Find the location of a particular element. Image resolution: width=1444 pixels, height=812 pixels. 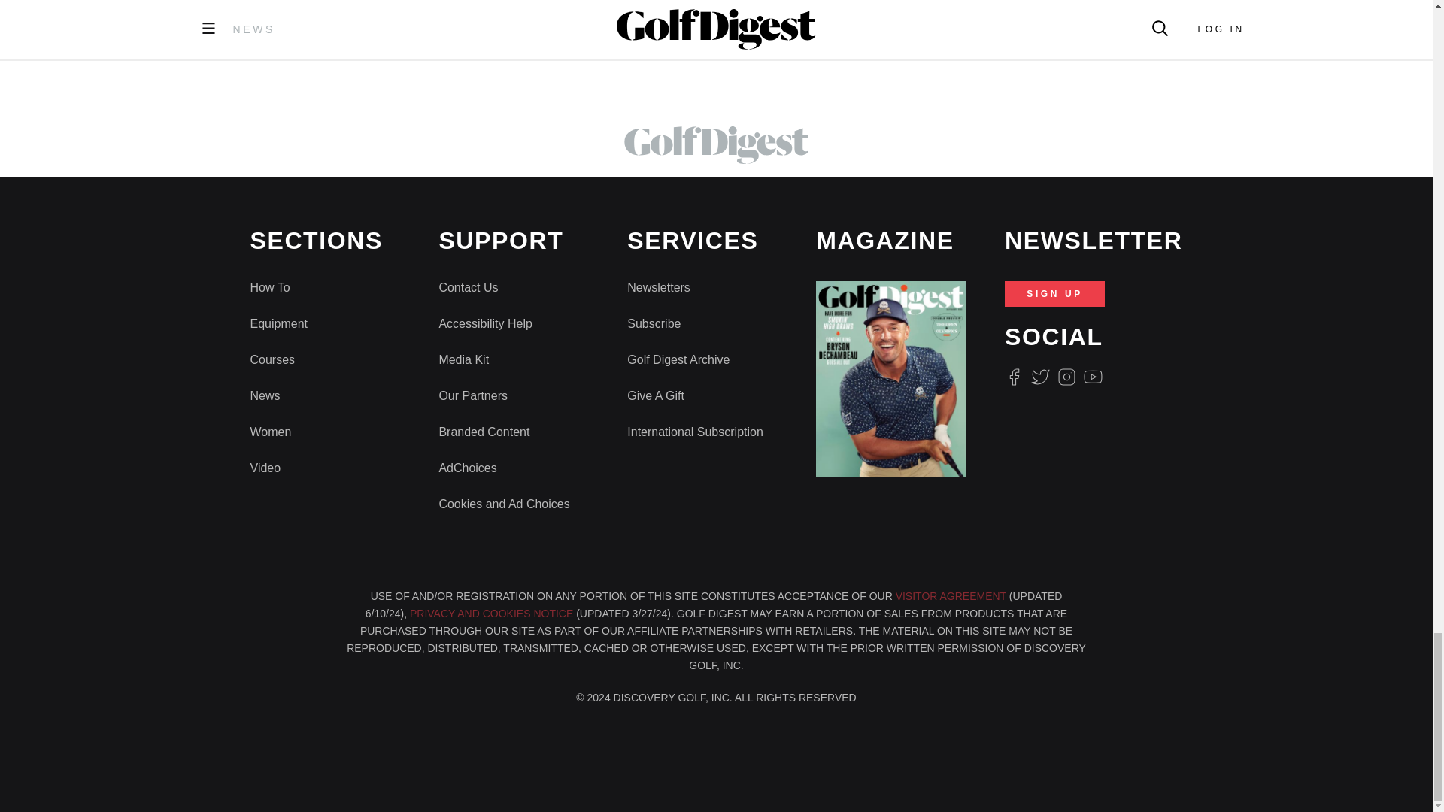

Twitter Logo is located at coordinates (1039, 377).